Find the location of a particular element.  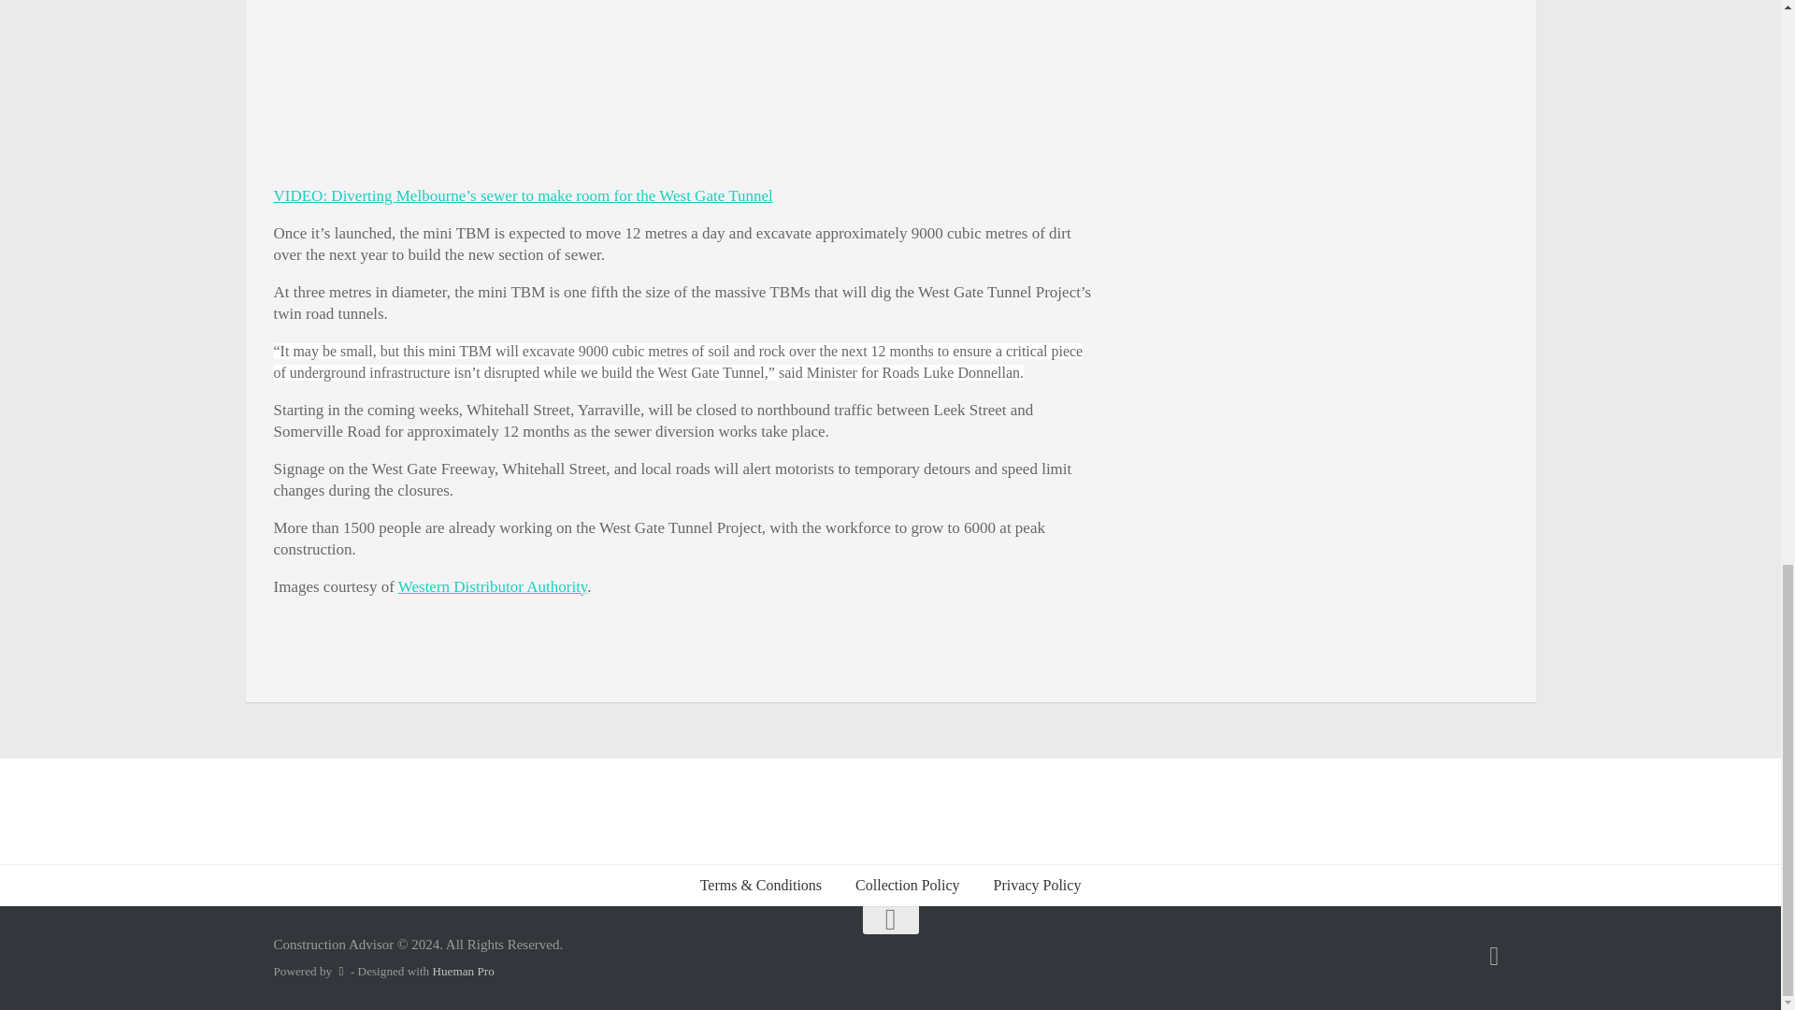

Follow us on Linkedin is located at coordinates (1494, 956).